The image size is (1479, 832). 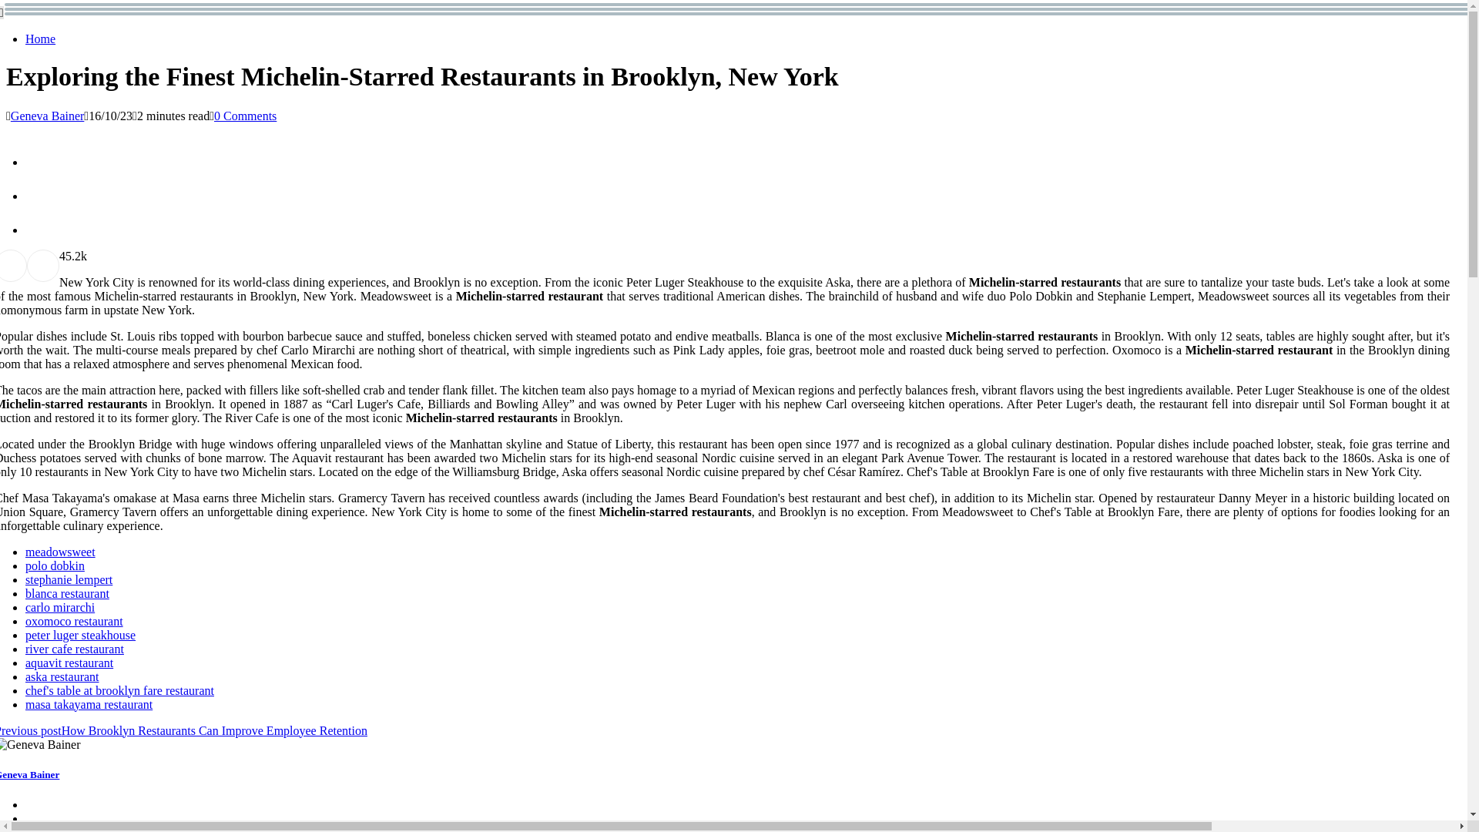 I want to click on oxomoco restaurant, so click(x=74, y=621).